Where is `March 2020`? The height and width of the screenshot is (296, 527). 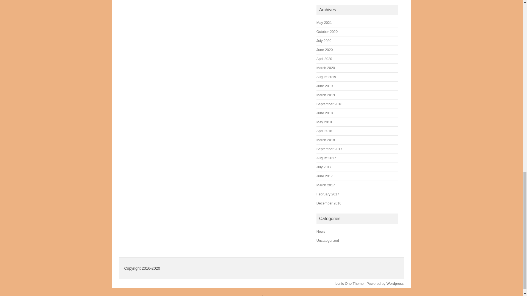 March 2020 is located at coordinates (326, 67).